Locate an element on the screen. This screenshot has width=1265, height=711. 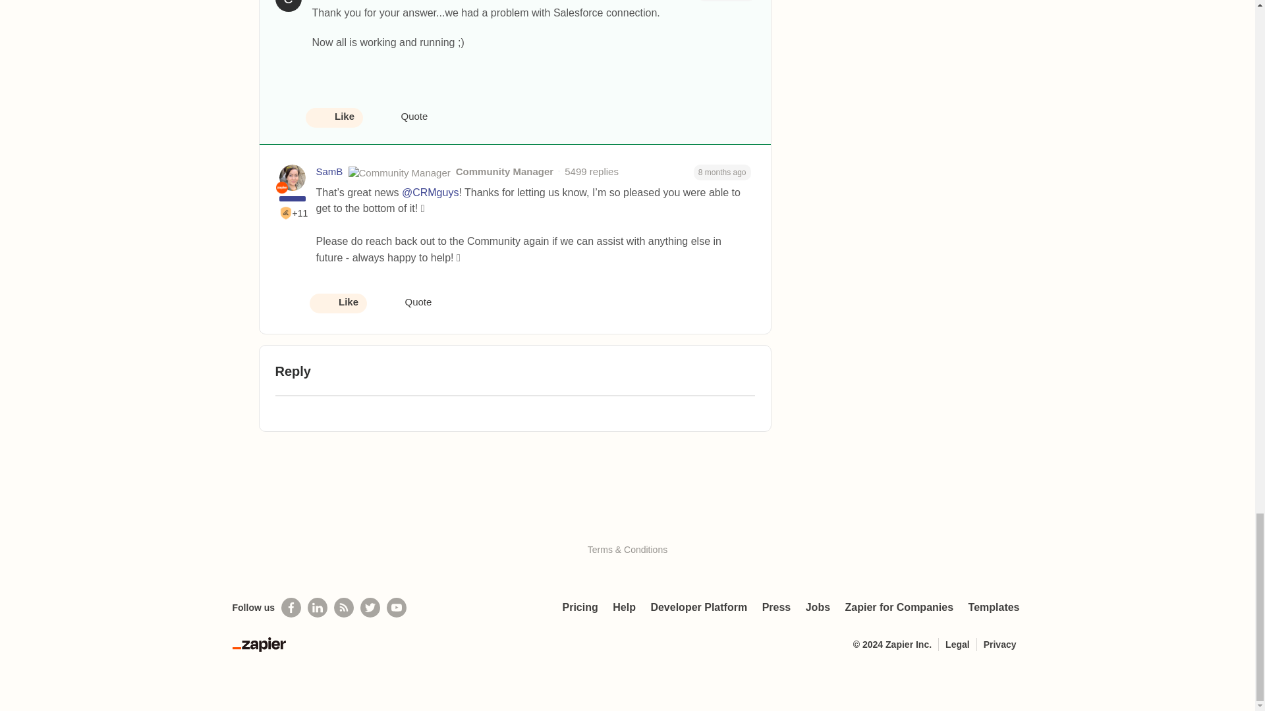
Follow us on LinkedIn is located at coordinates (318, 608).